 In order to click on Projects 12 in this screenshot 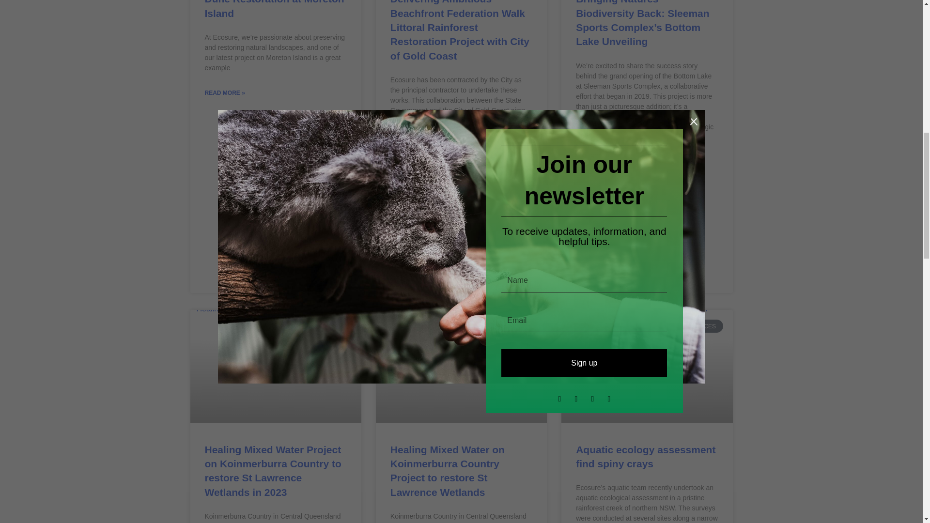, I will do `click(645, 365)`.